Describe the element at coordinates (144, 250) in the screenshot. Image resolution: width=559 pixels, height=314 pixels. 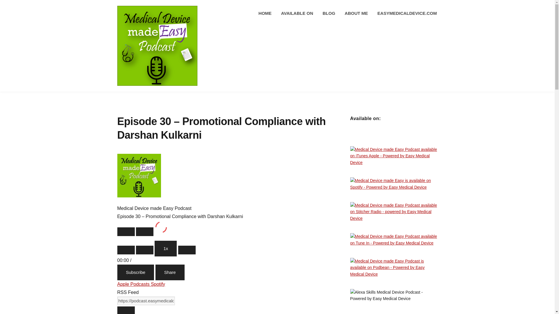
I see `Rewind 10 seconds` at that location.